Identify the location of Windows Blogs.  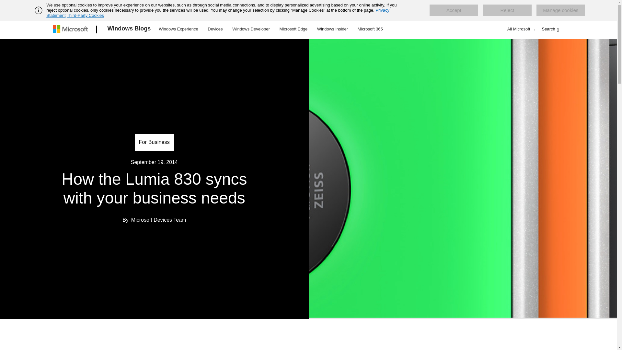
(129, 29).